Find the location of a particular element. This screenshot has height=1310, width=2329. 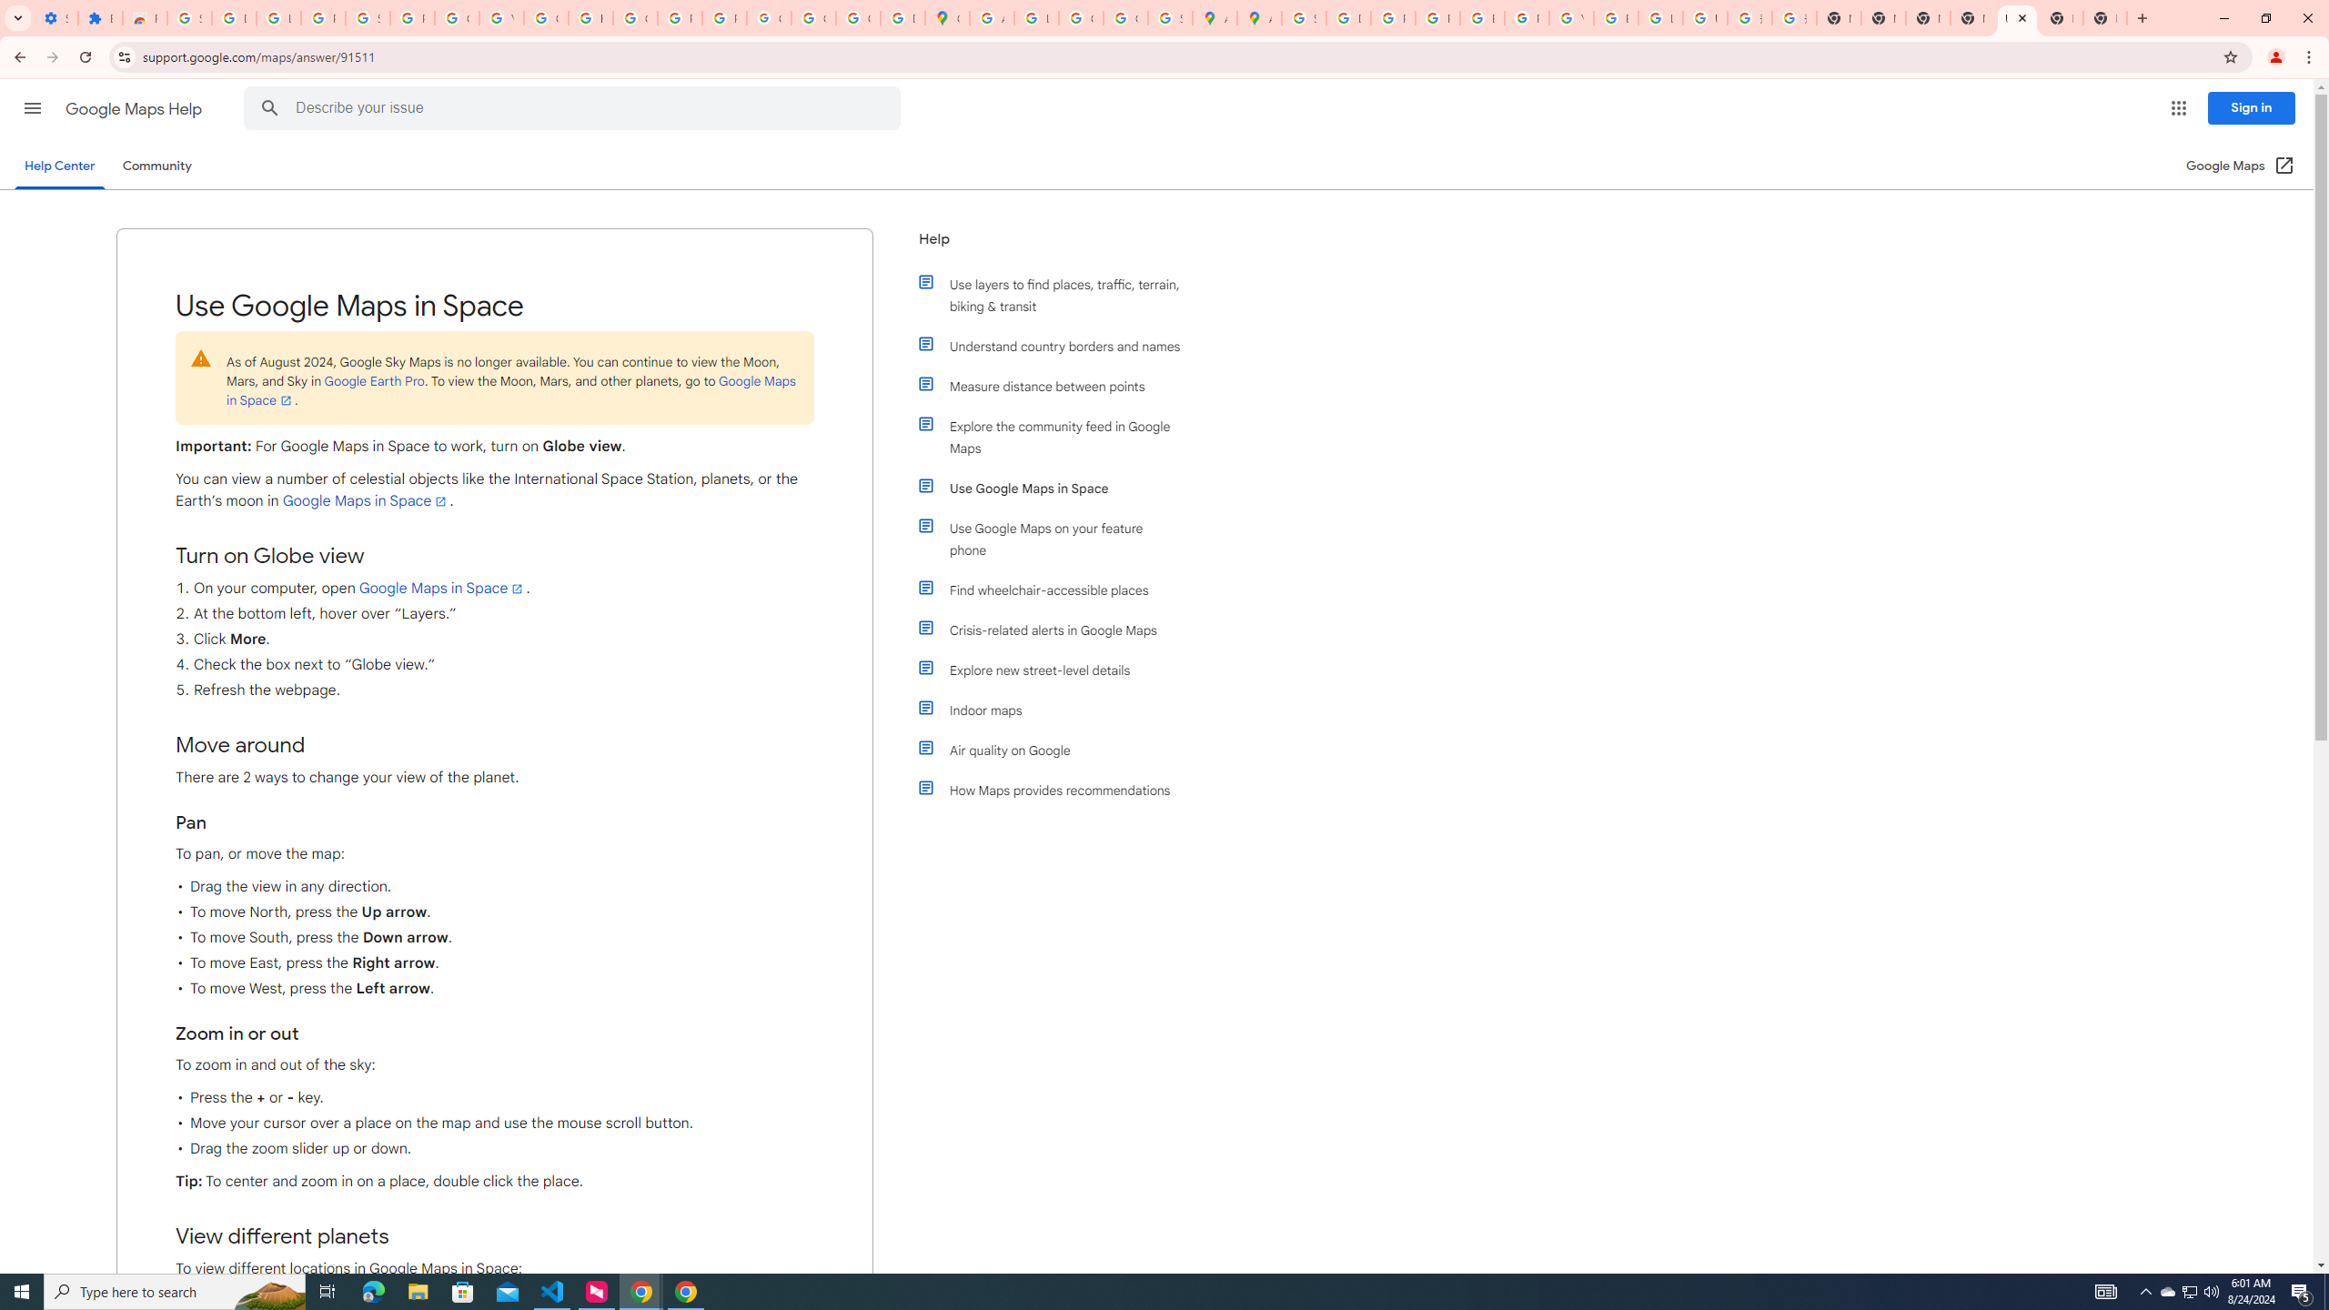

Create your Google Account is located at coordinates (1081, 18).